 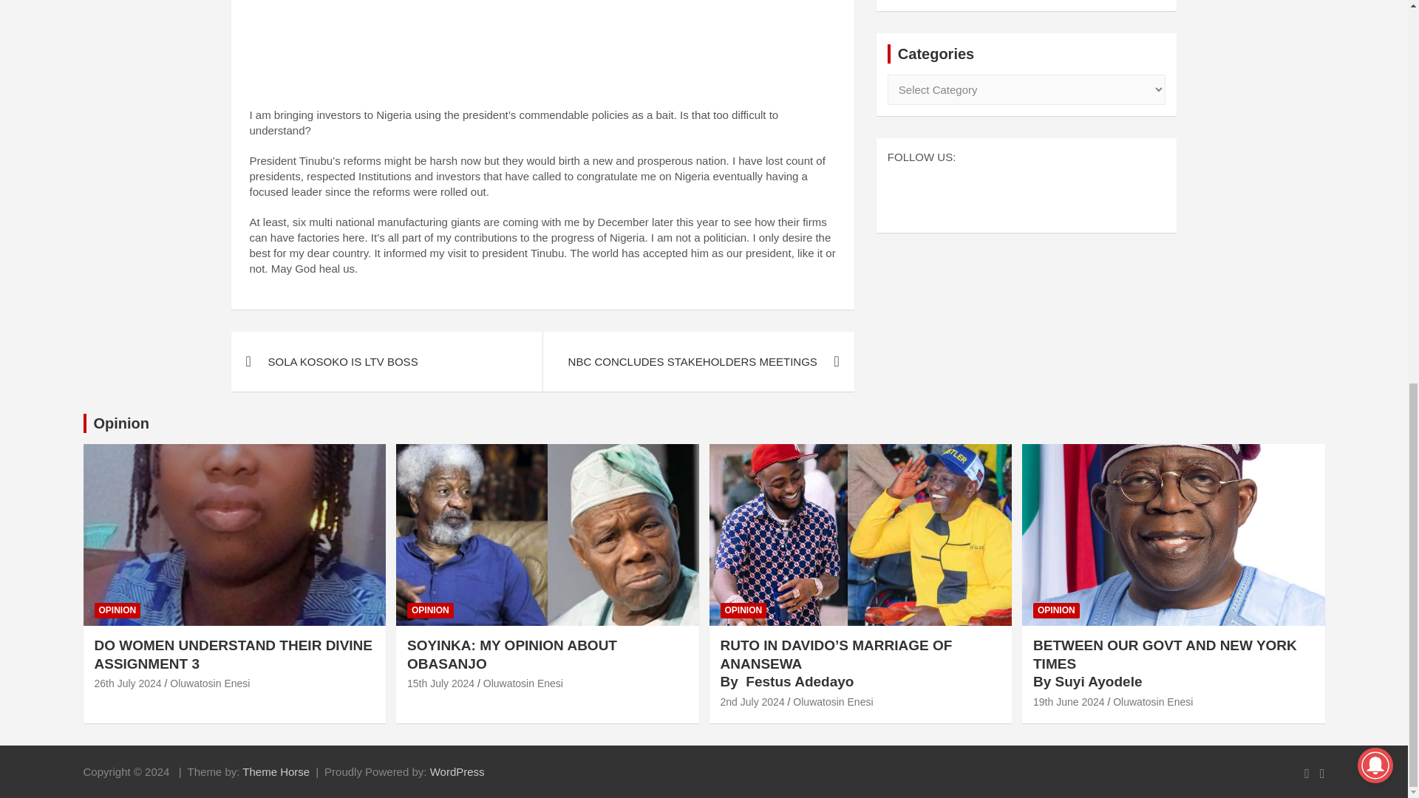 What do you see at coordinates (440, 683) in the screenshot?
I see `SOYINKA: MY OPINION ABOUT OBASANJO` at bounding box center [440, 683].